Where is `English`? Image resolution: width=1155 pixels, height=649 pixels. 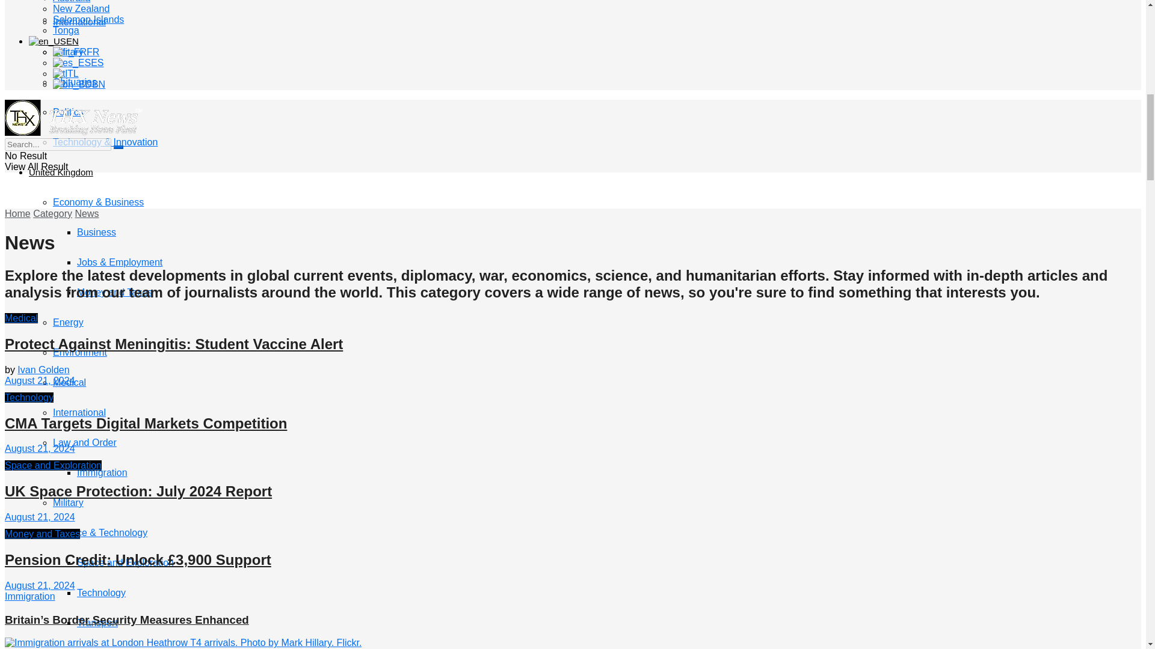 English is located at coordinates (47, 41).